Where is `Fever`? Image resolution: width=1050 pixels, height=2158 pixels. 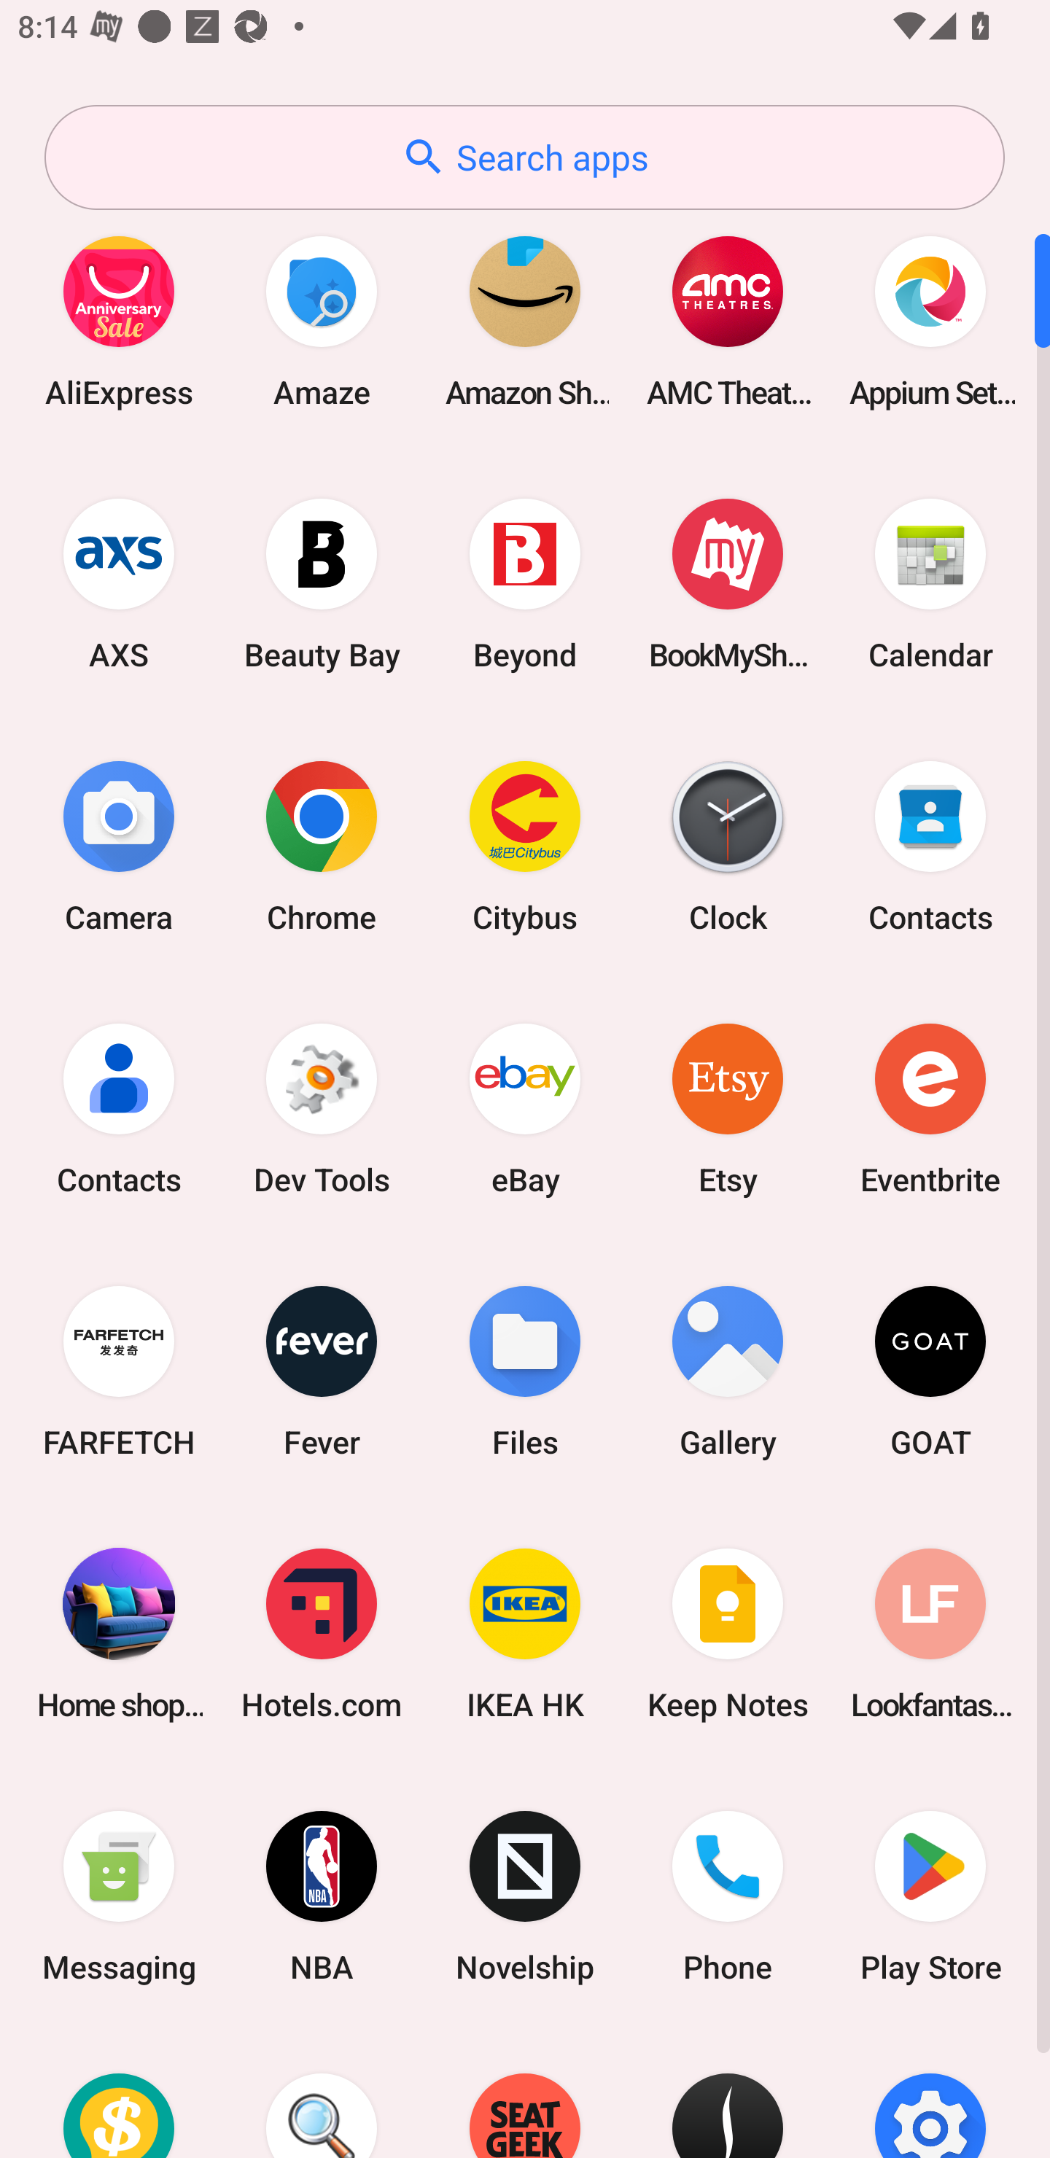
Fever is located at coordinates (322, 1371).